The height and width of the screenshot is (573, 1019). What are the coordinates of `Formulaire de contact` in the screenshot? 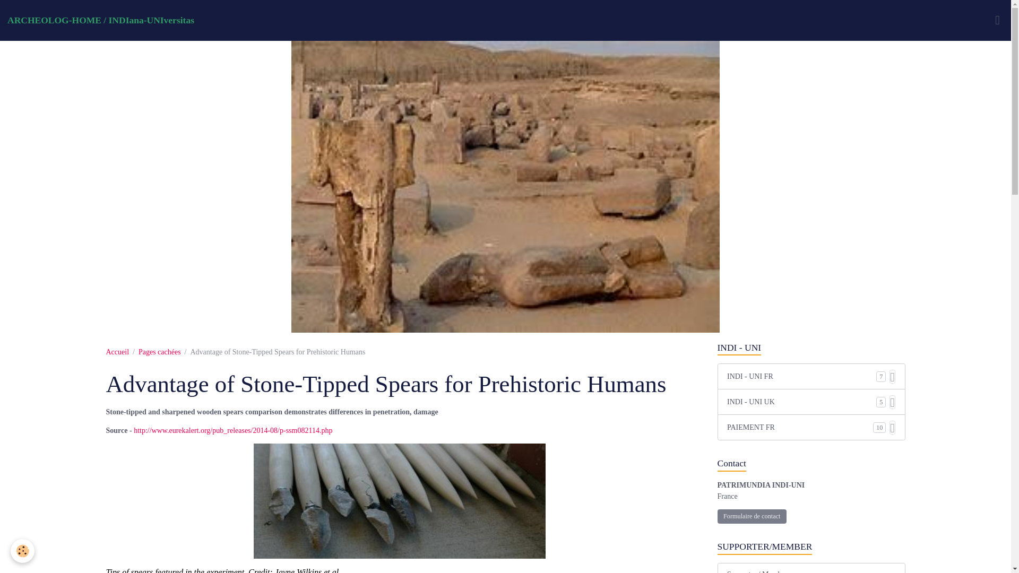 It's located at (752, 517).